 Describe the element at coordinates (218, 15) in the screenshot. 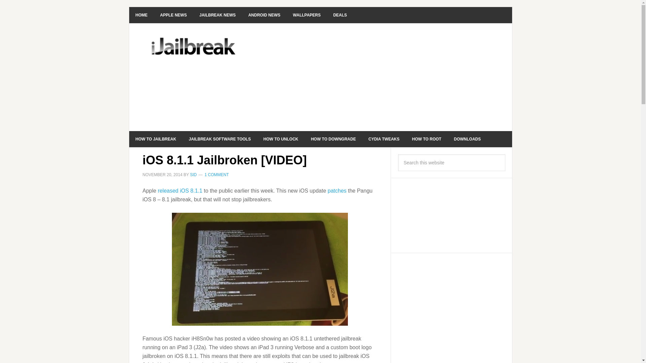

I see `JAILBREAK NEWS` at that location.